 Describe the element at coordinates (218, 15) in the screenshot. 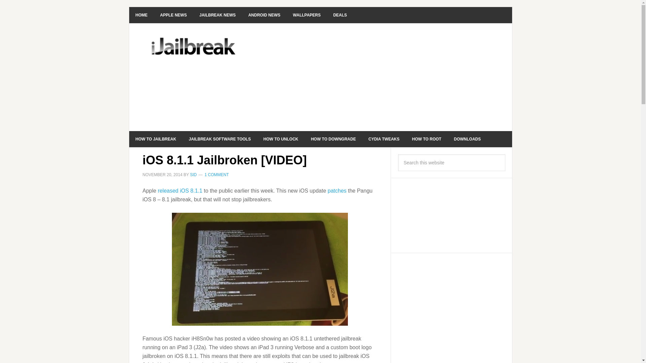

I see `JAILBREAK NEWS` at that location.